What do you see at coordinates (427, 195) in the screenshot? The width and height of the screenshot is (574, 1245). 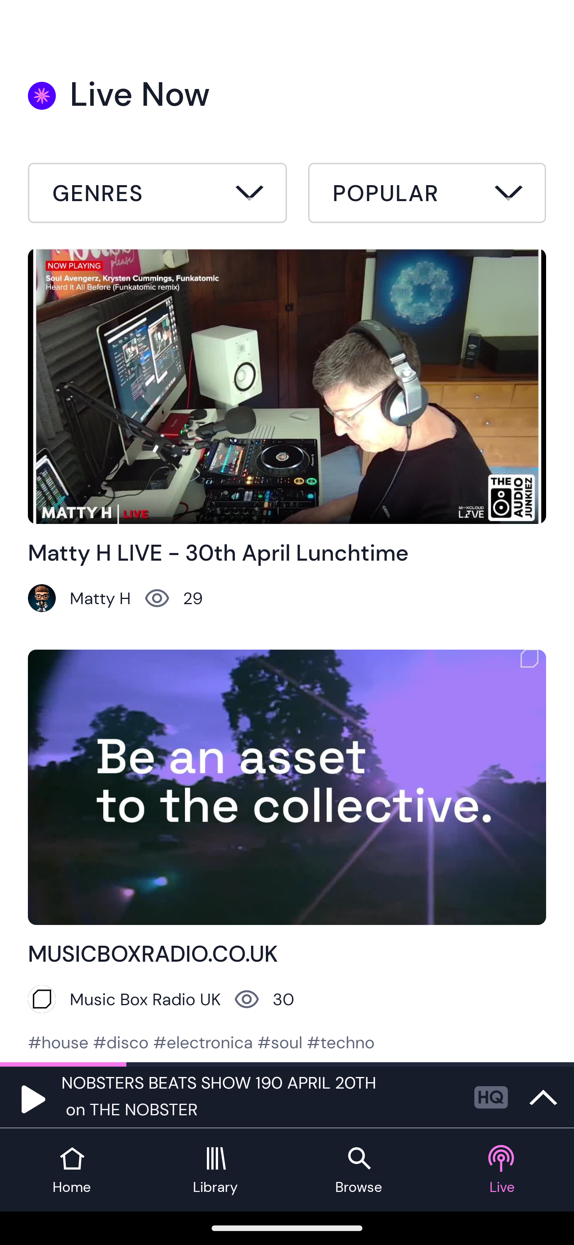 I see `Sort by button Popular` at bounding box center [427, 195].